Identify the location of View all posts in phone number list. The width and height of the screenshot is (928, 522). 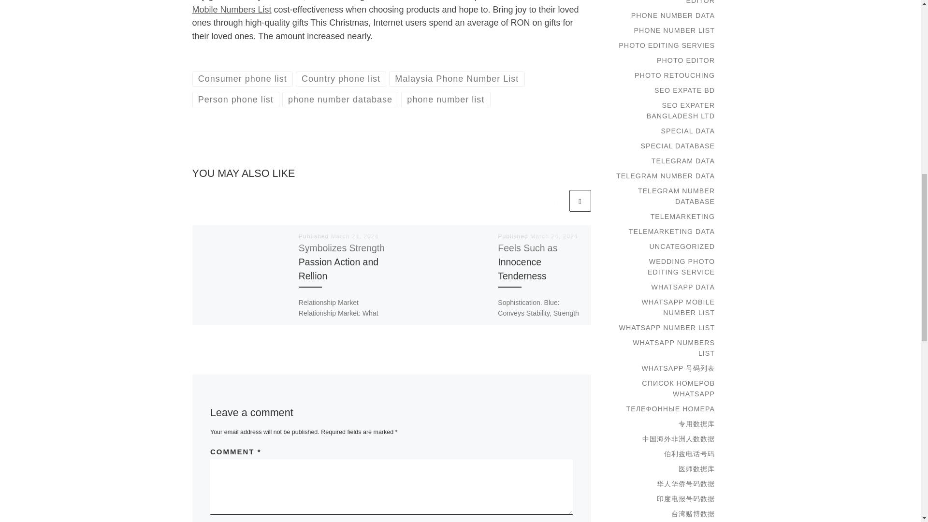
(446, 100).